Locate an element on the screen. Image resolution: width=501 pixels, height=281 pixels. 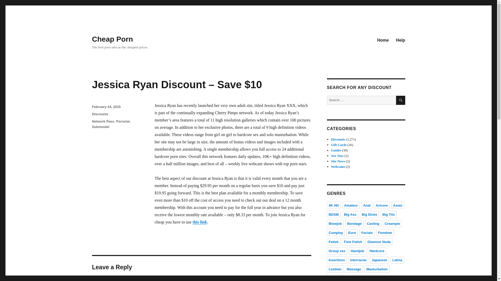
Cumplay is located at coordinates (336, 233).